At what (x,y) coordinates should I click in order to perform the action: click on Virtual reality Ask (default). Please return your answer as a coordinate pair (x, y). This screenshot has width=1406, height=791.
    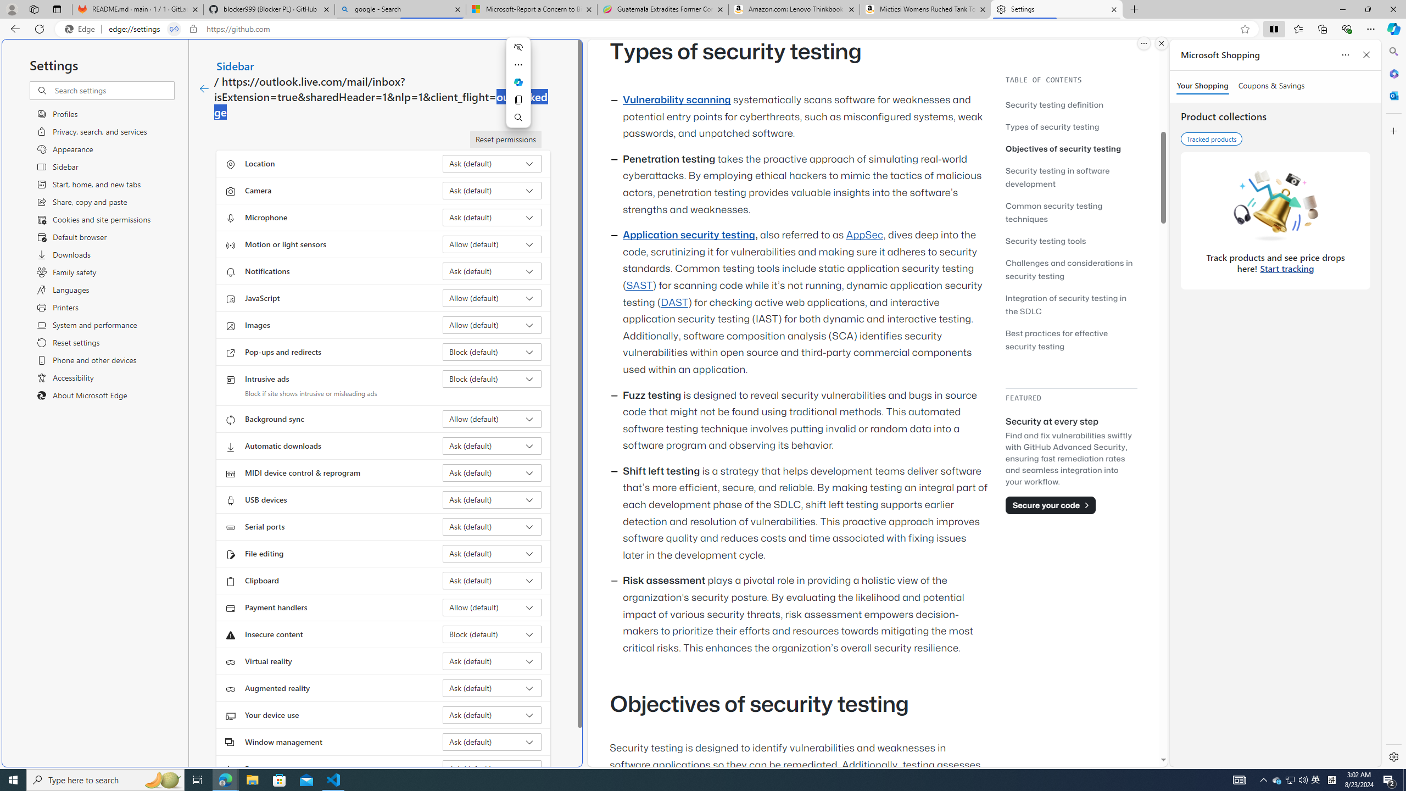
    Looking at the image, I should click on (492, 661).